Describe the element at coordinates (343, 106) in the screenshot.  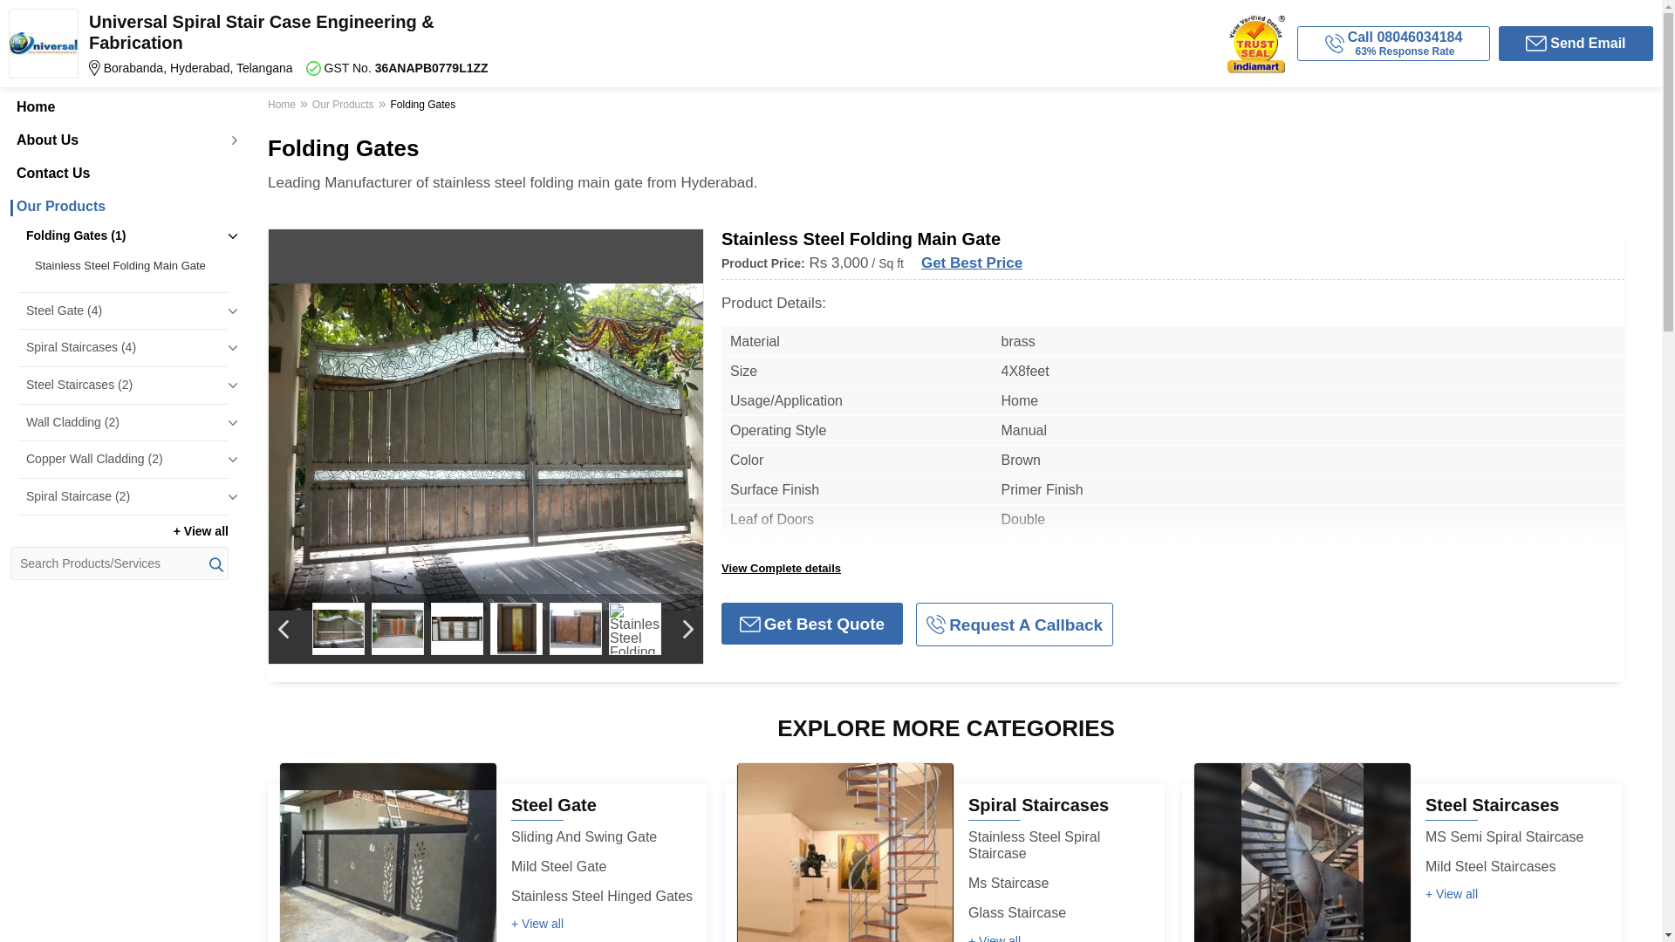
I see `Our Products` at that location.